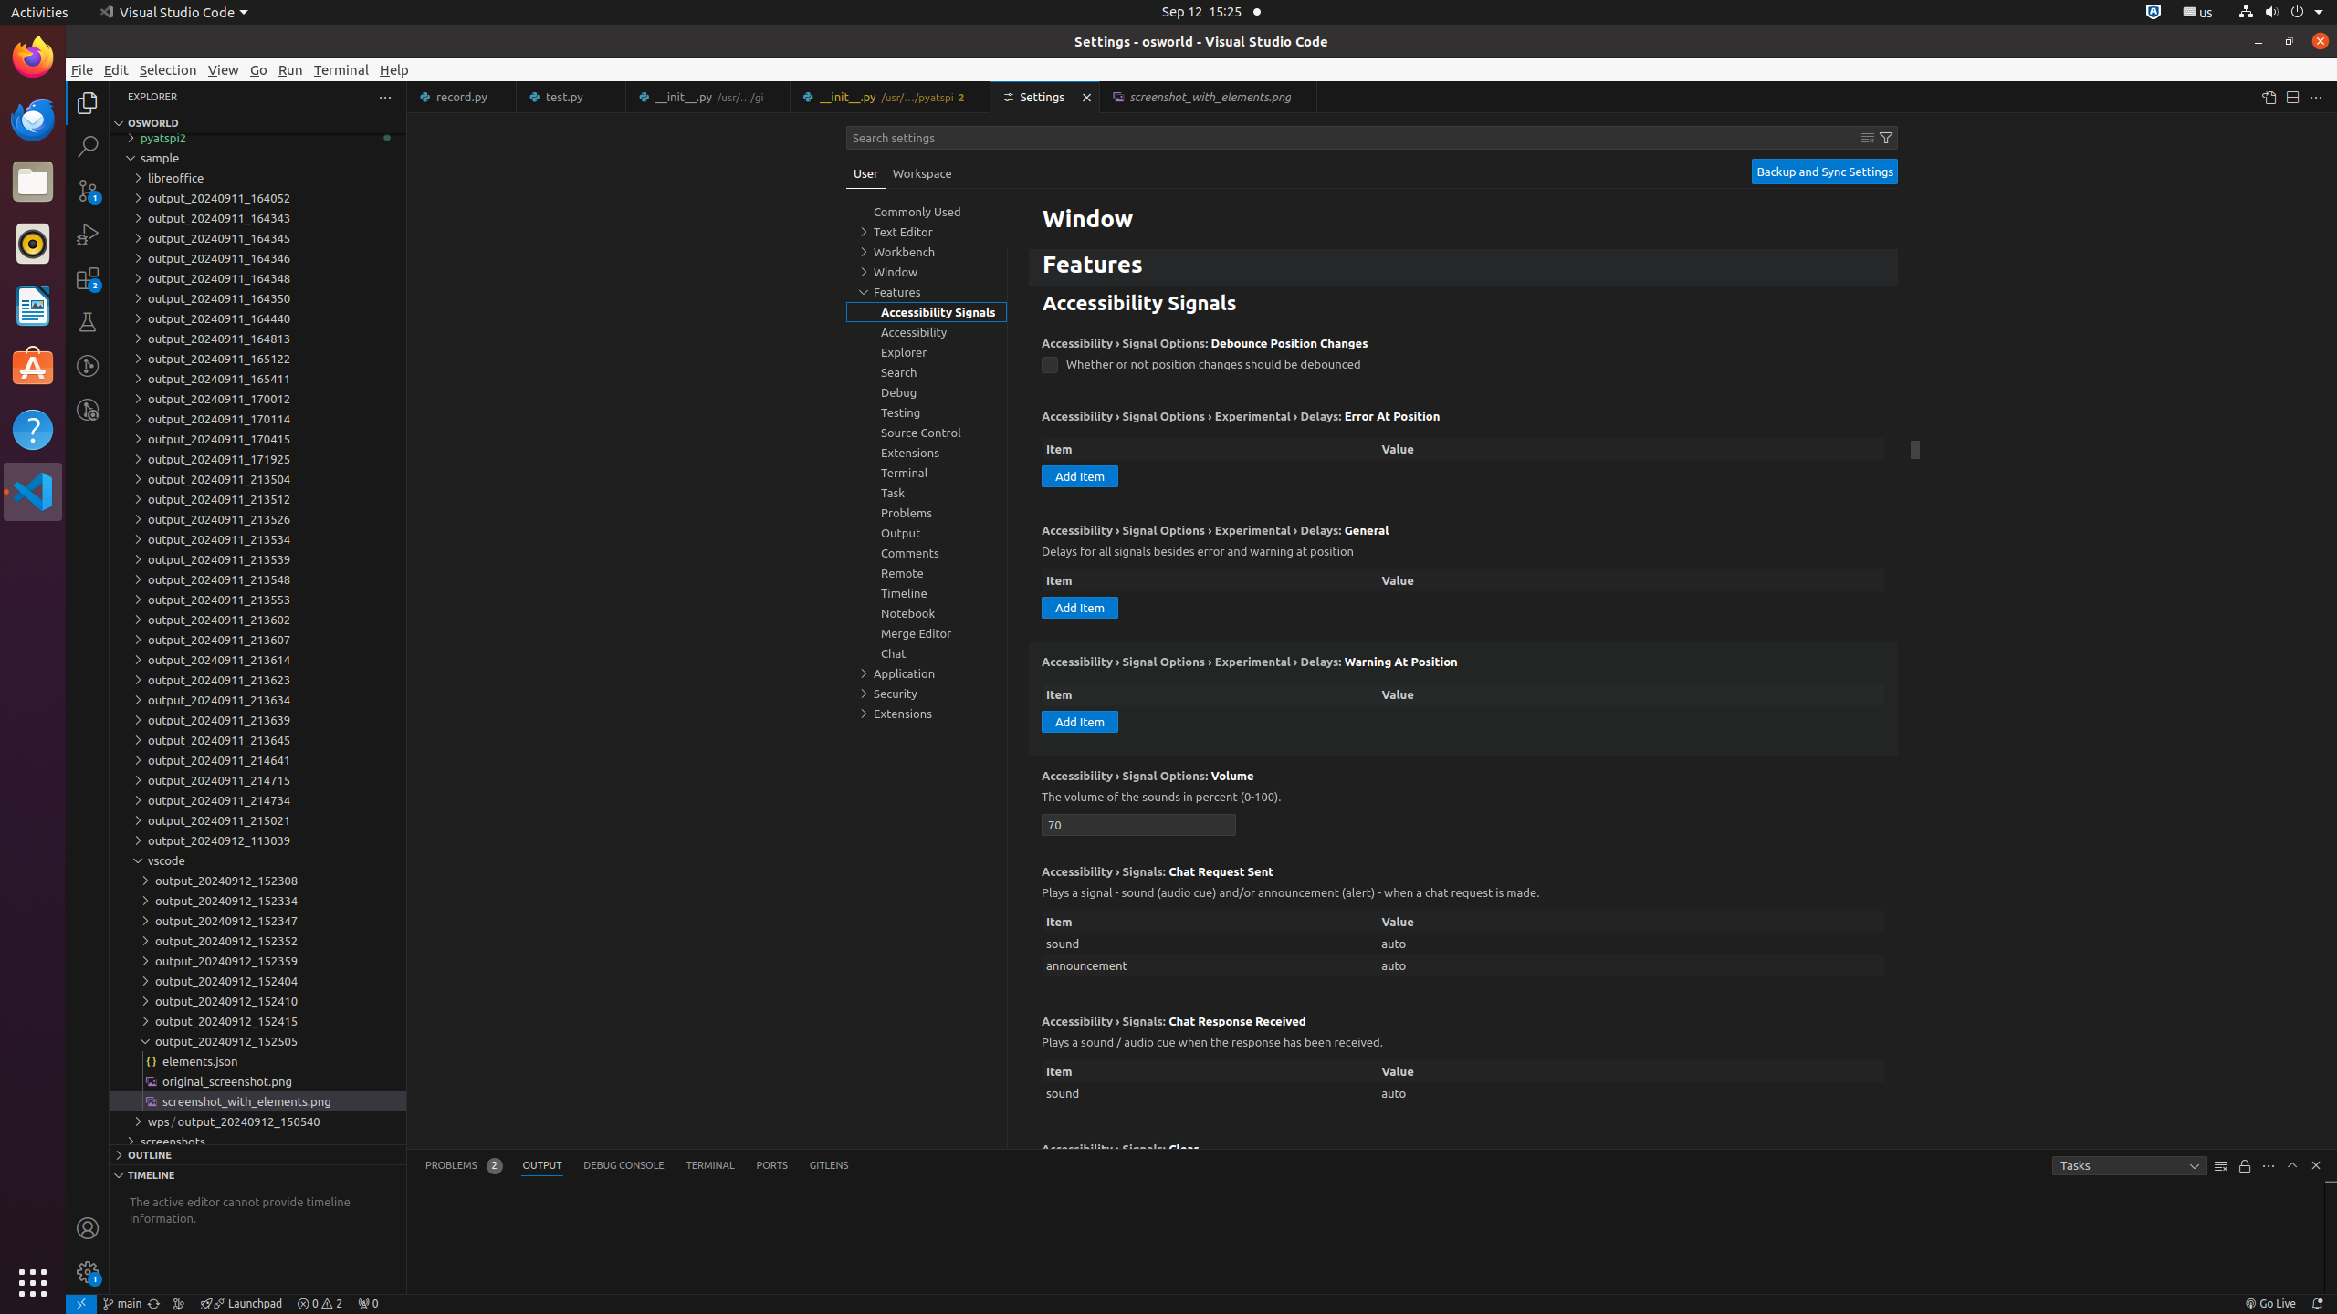  Describe the element at coordinates (2292, 1165) in the screenshot. I see `Maximize Panel Size` at that location.